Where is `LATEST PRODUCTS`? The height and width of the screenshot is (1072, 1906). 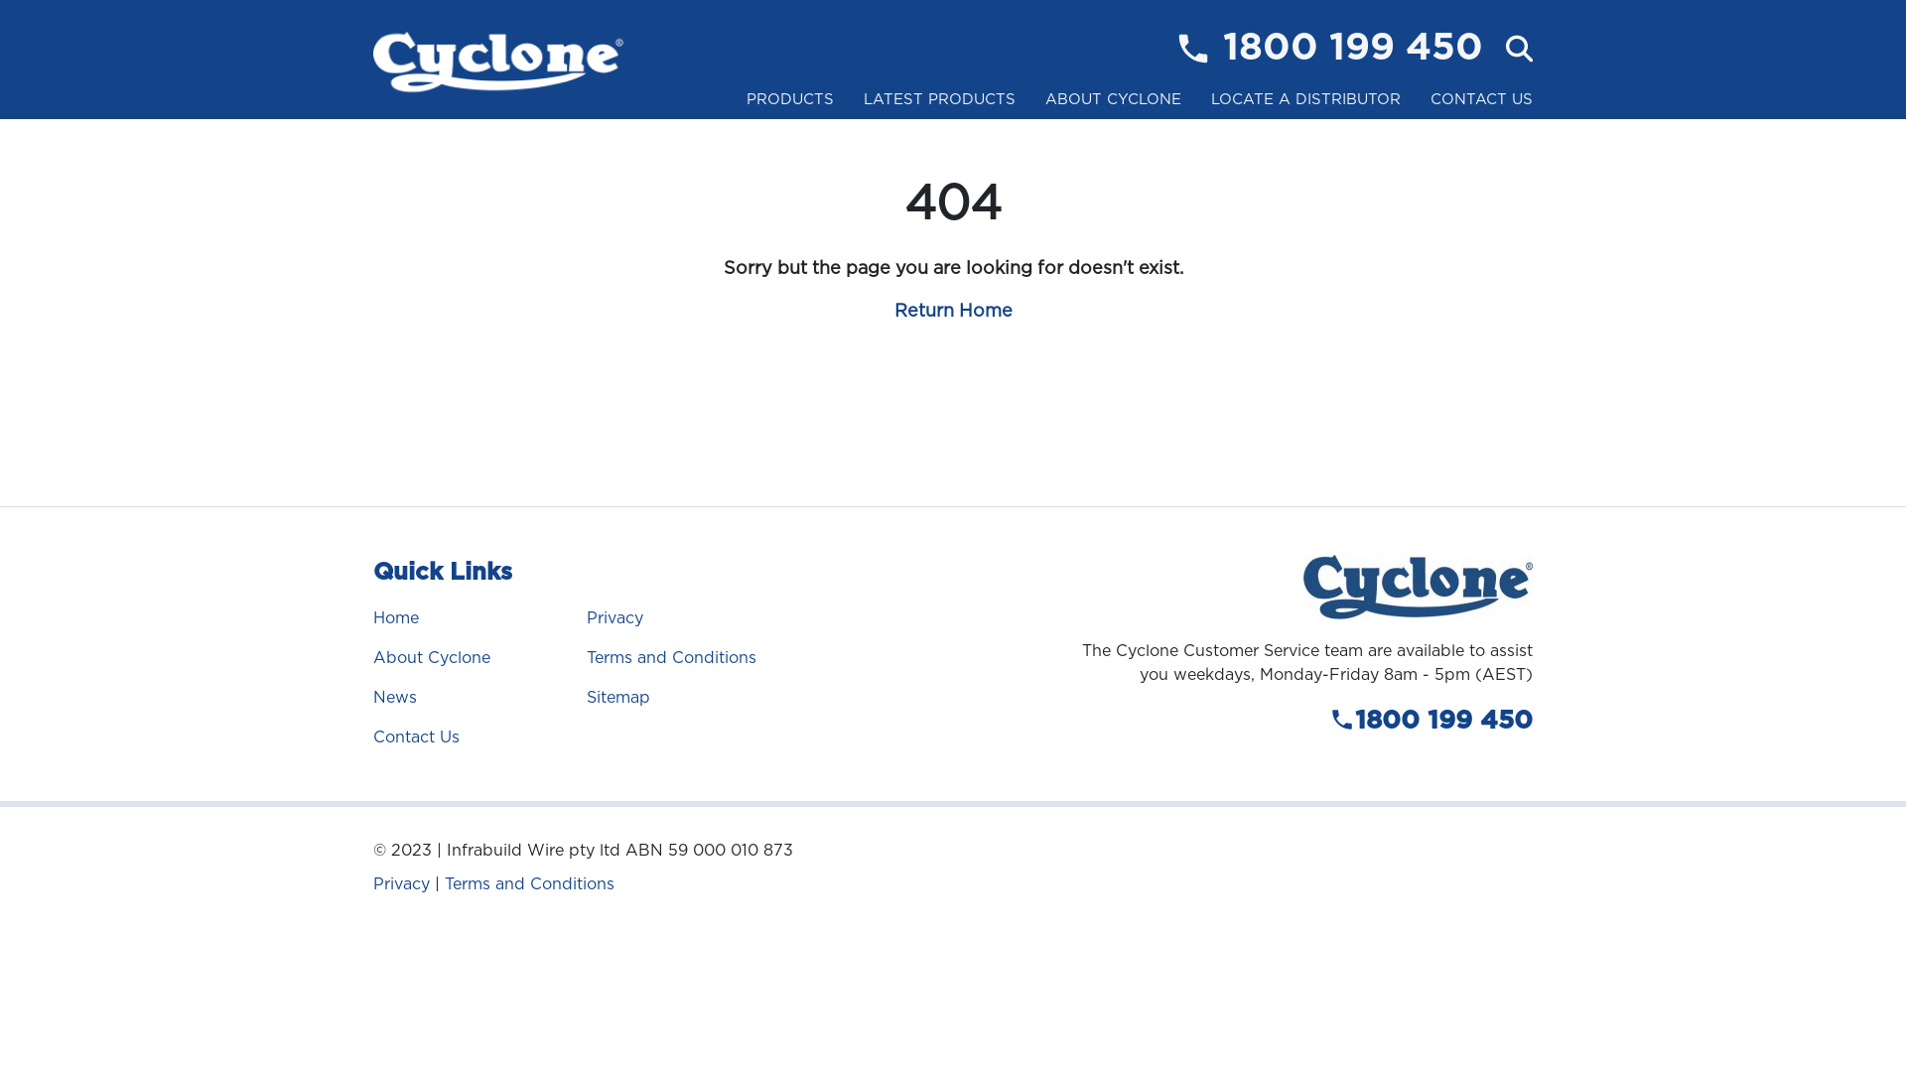 LATEST PRODUCTS is located at coordinates (939, 99).